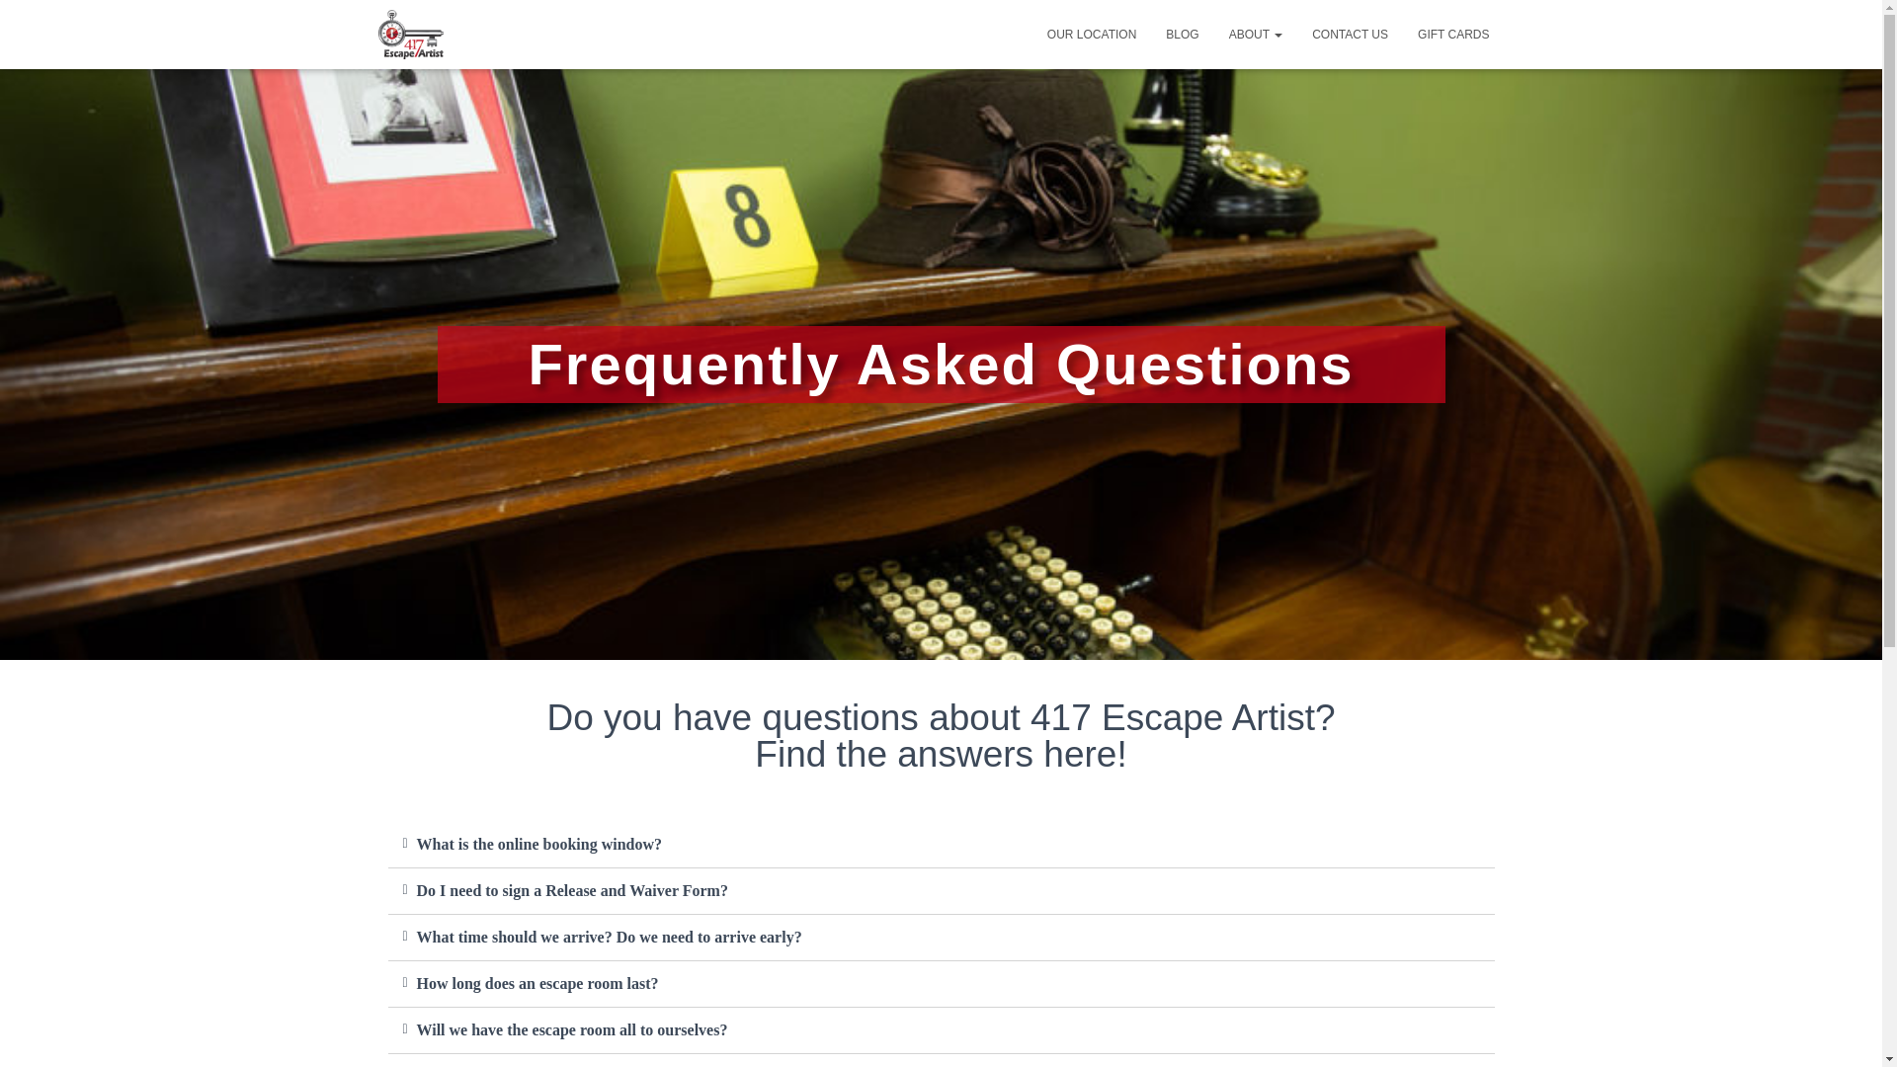 This screenshot has height=1067, width=1897. I want to click on BLOG, so click(1182, 34).